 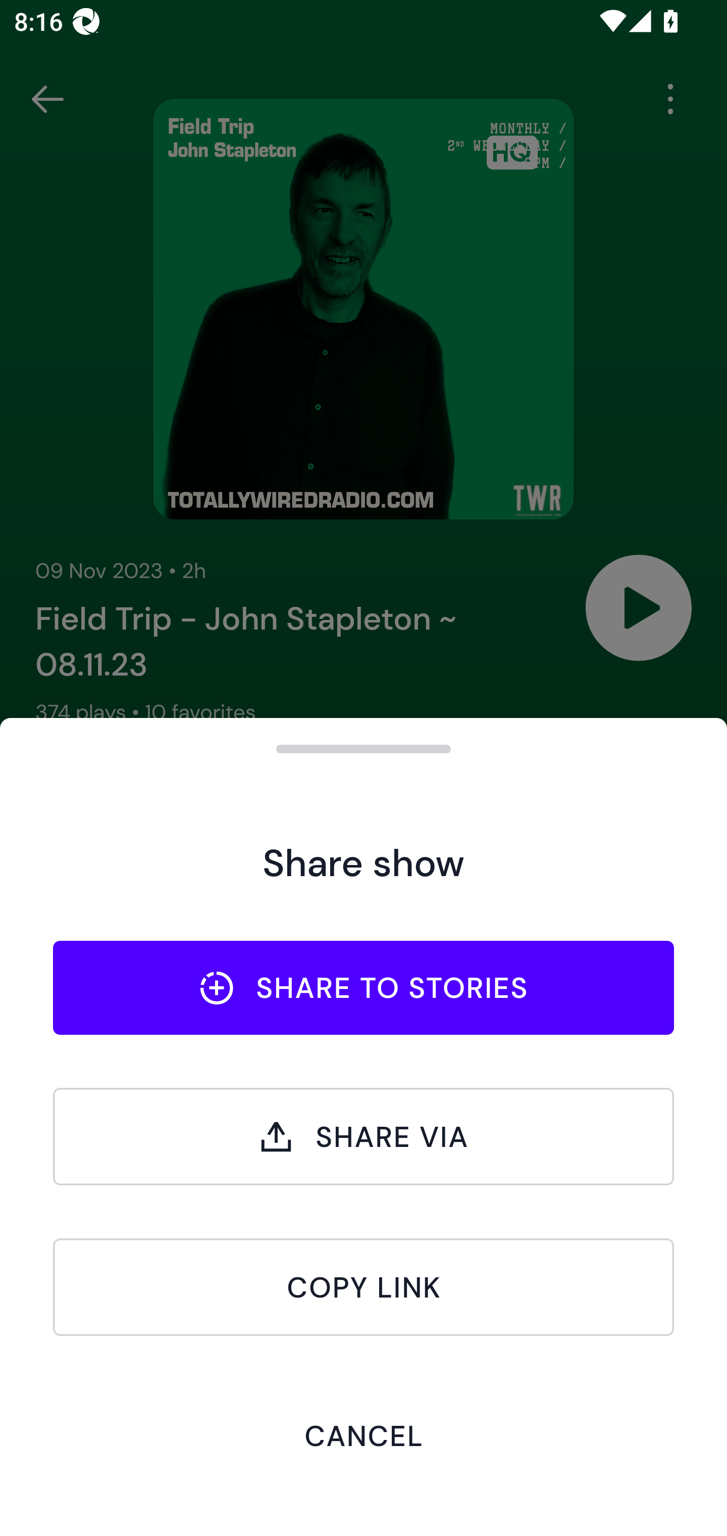 What do you see at coordinates (363, 987) in the screenshot?
I see `Share to stories SHARE TO STORIES` at bounding box center [363, 987].